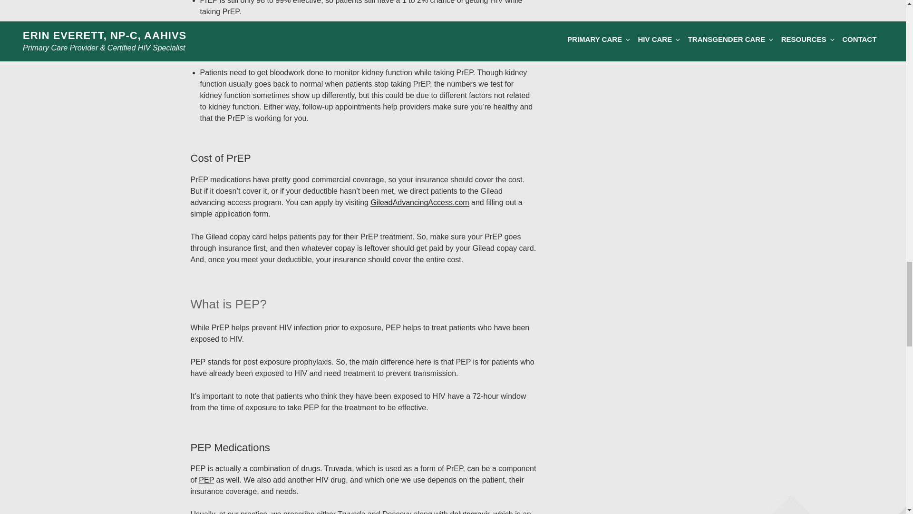 The image size is (913, 514). What do you see at coordinates (470, 512) in the screenshot?
I see `dolutegravir` at bounding box center [470, 512].